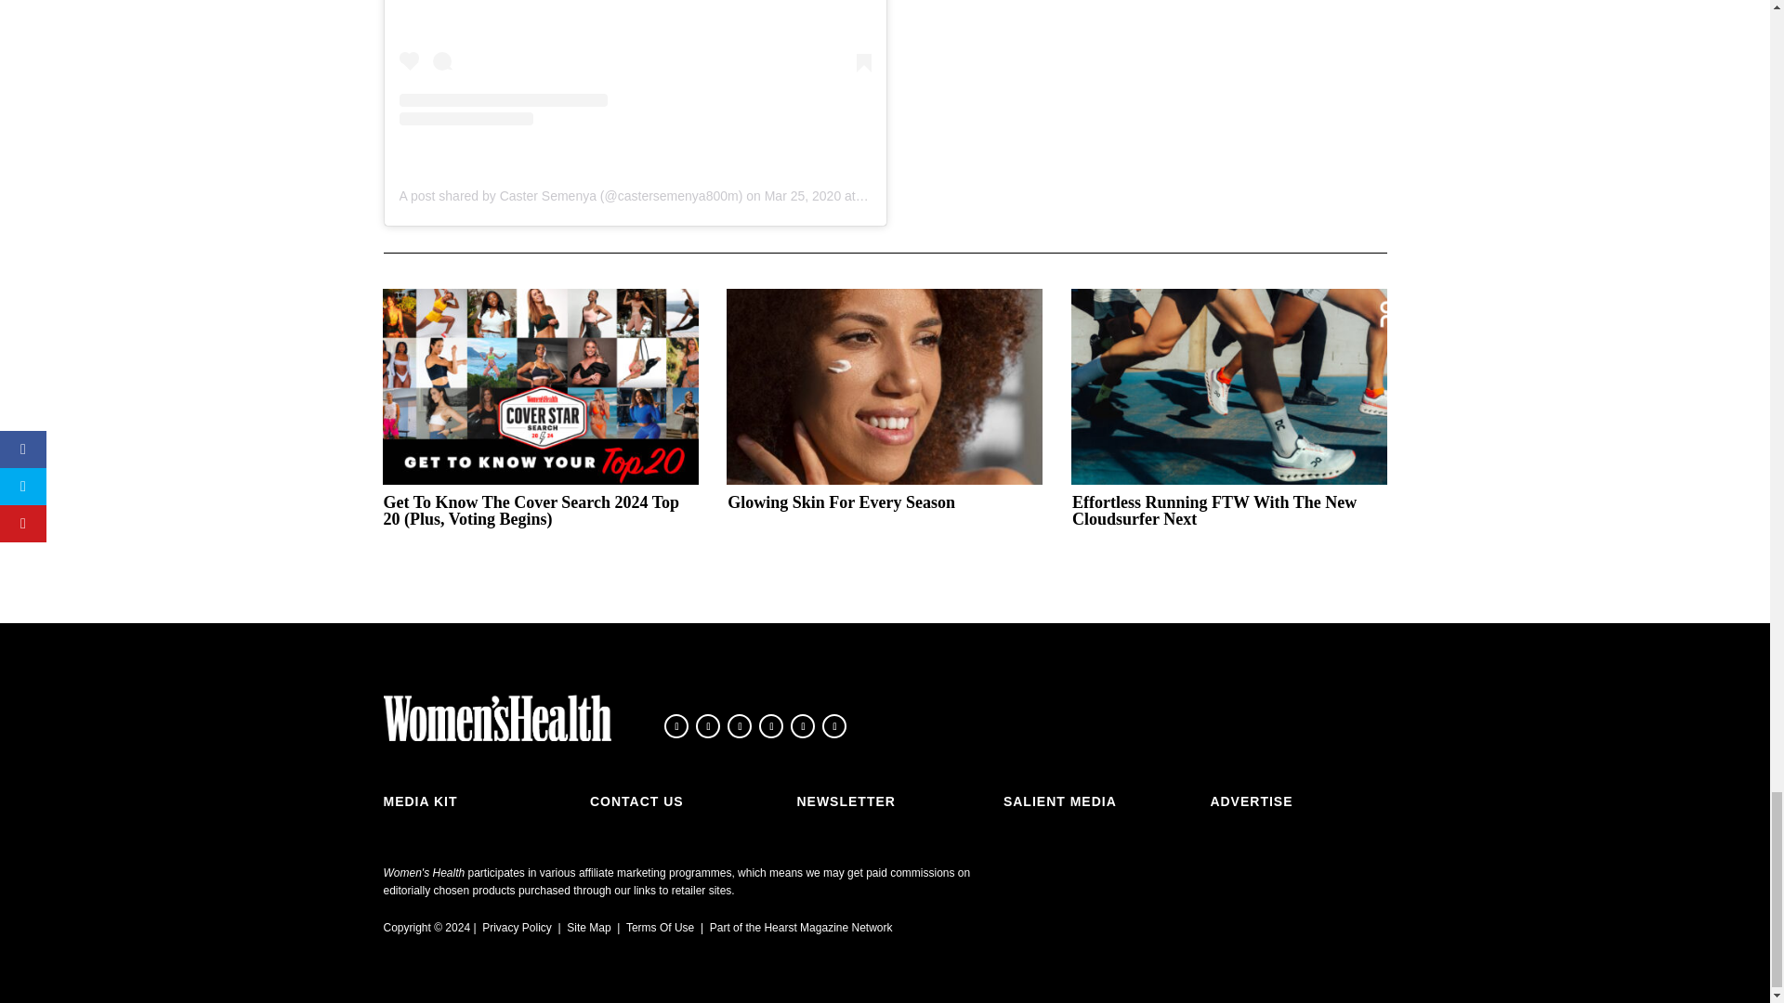 This screenshot has width=1784, height=1003. I want to click on Follow on Facebook, so click(676, 725).